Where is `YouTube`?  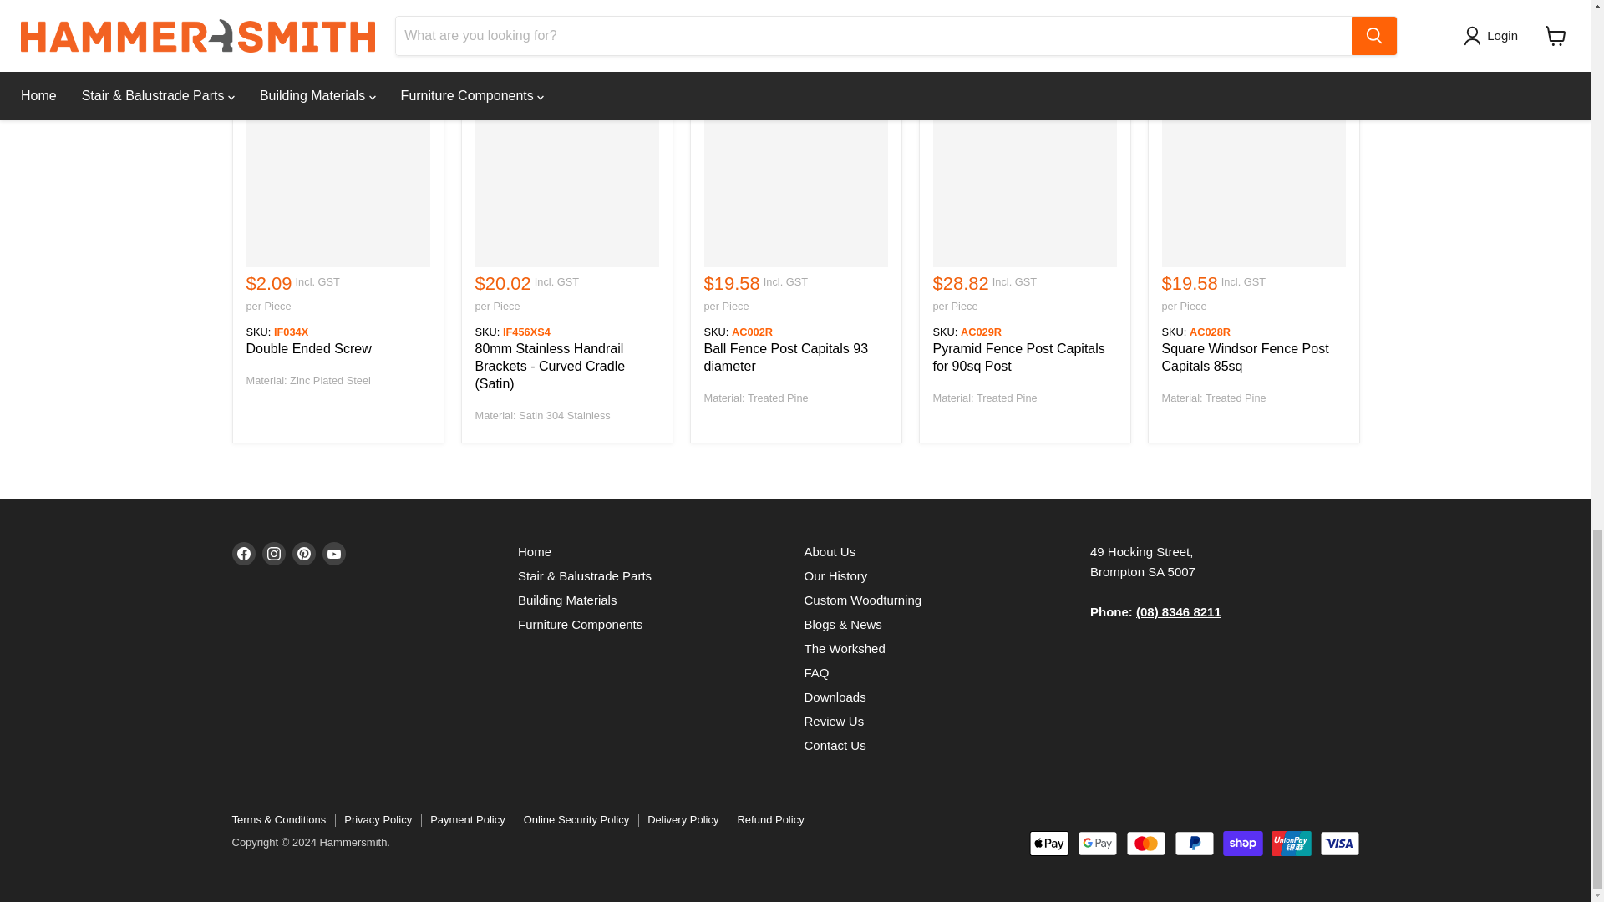 YouTube is located at coordinates (334, 554).